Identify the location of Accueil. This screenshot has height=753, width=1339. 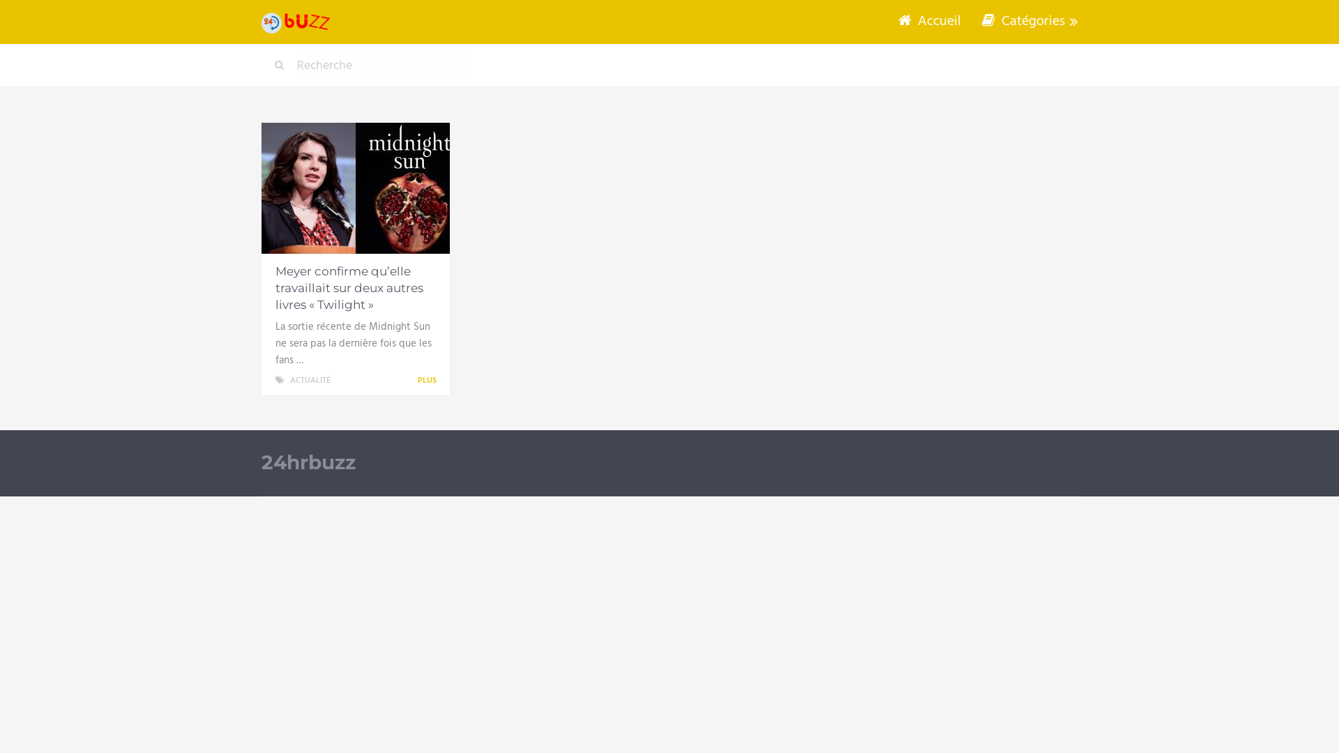
(930, 22).